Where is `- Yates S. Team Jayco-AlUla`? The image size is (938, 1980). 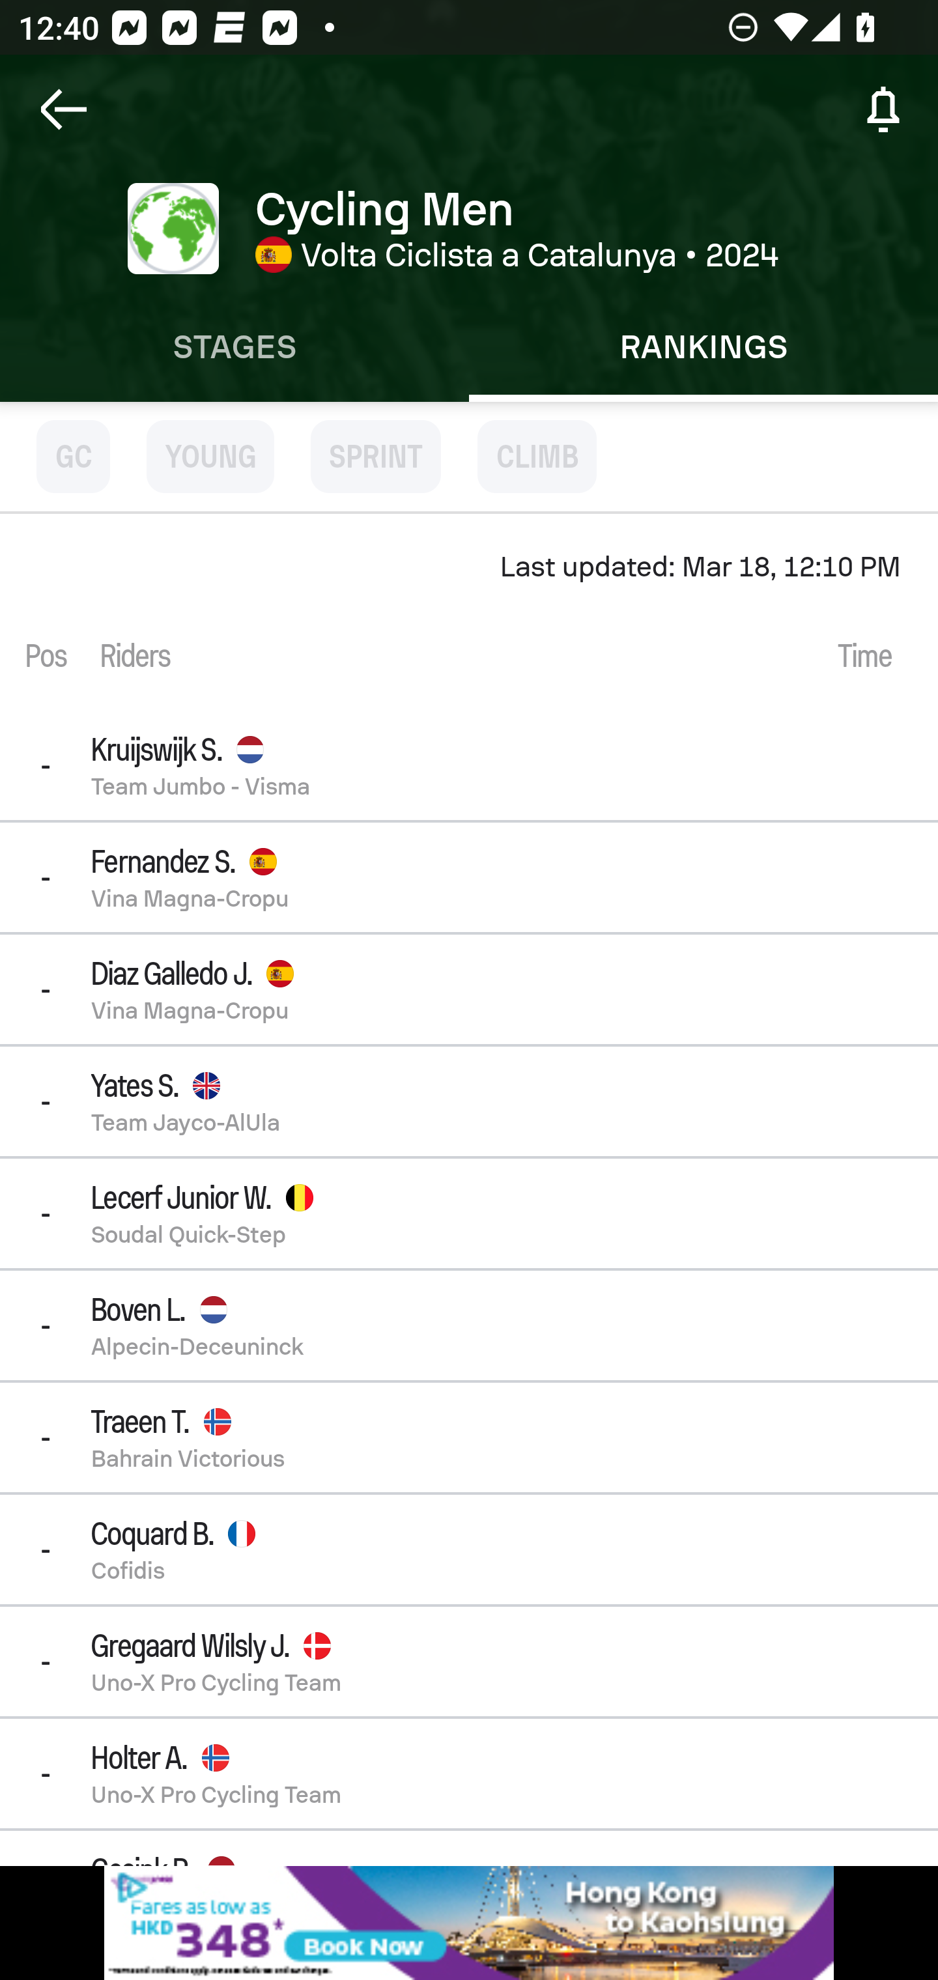 - Yates S. Team Jayco-AlUla is located at coordinates (469, 1102).